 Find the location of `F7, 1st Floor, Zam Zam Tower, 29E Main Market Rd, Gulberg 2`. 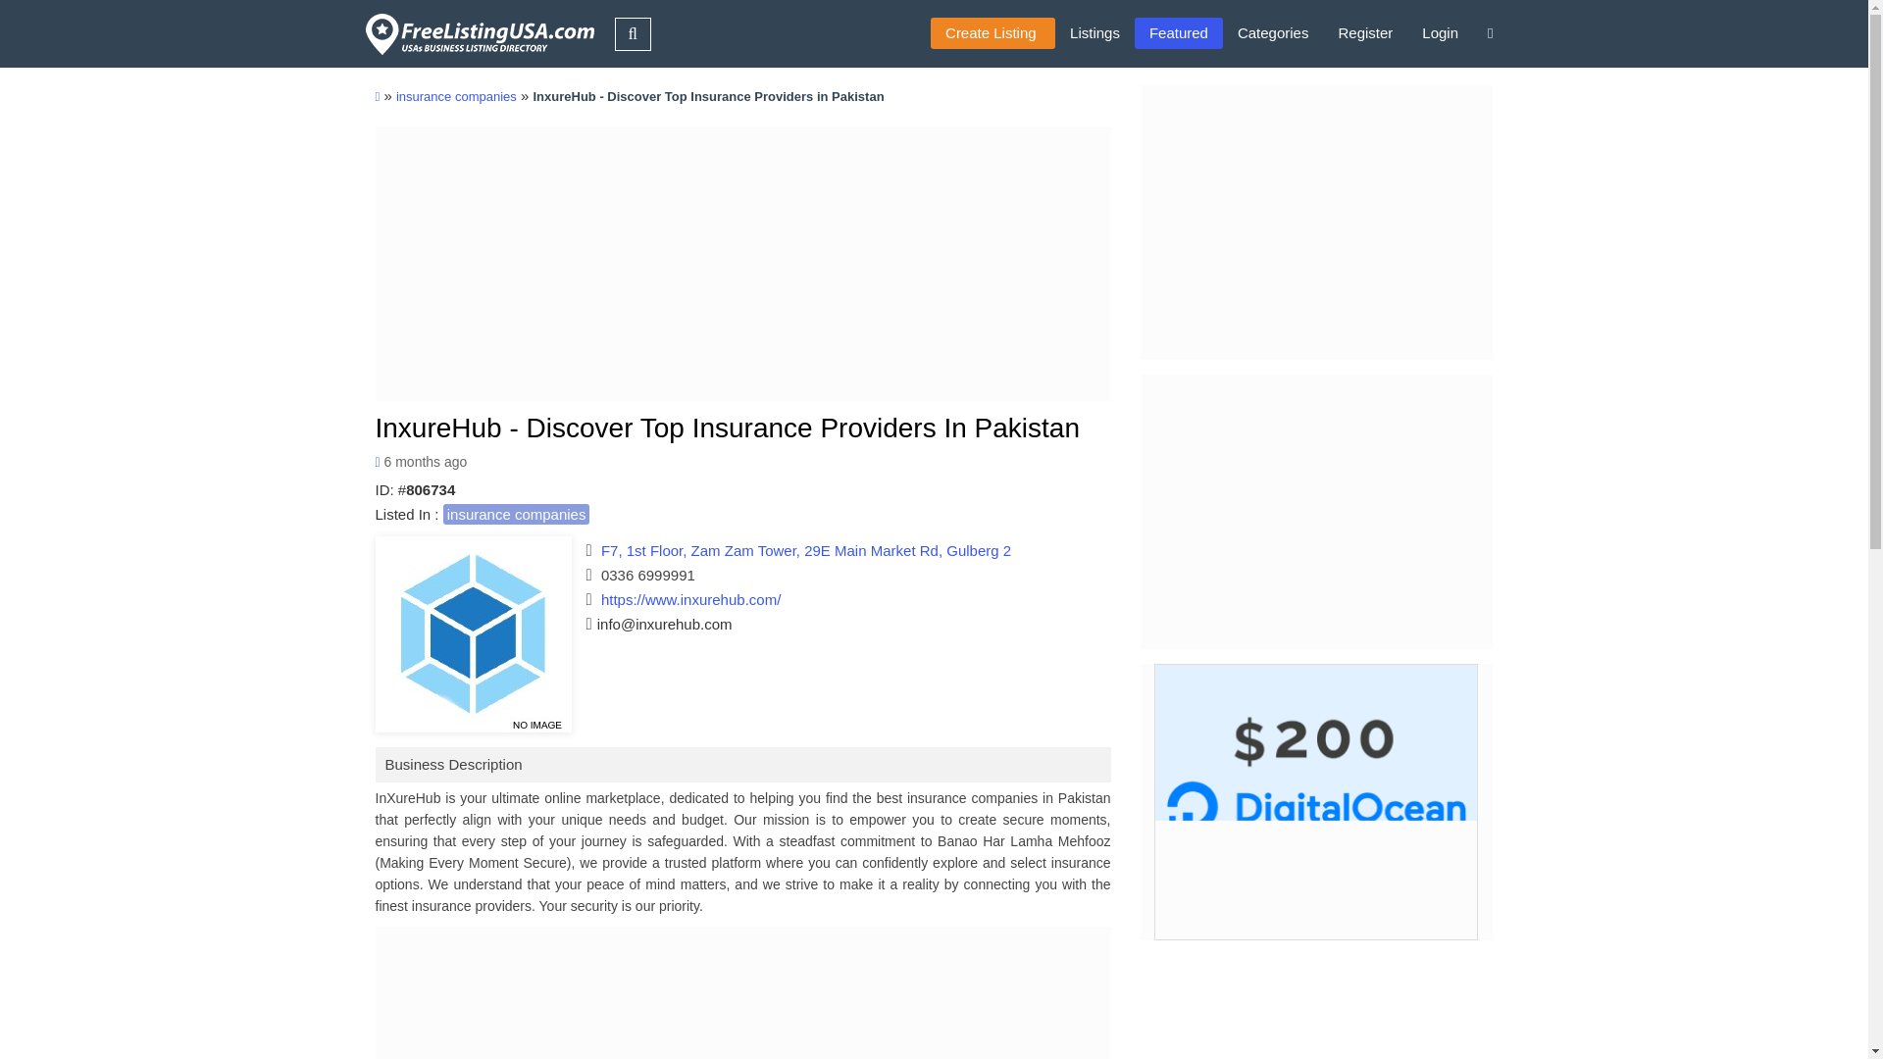

F7, 1st Floor, Zam Zam Tower, 29E Main Market Rd, Gulberg 2 is located at coordinates (806, 550).